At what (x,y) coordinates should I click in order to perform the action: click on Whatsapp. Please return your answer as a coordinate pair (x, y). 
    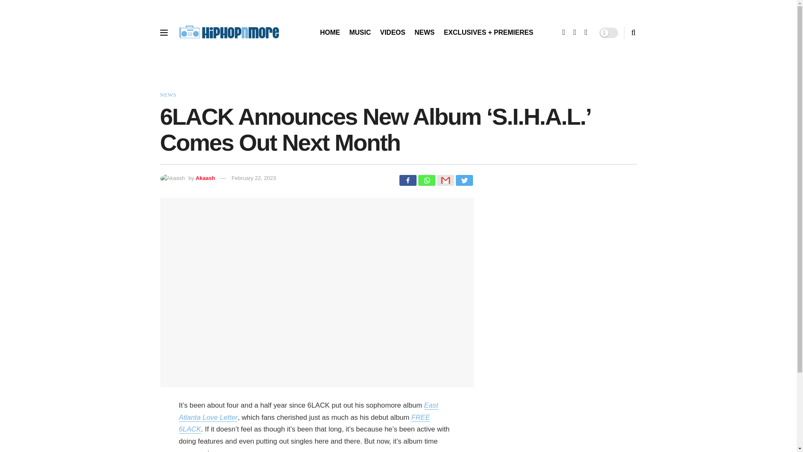
    Looking at the image, I should click on (427, 180).